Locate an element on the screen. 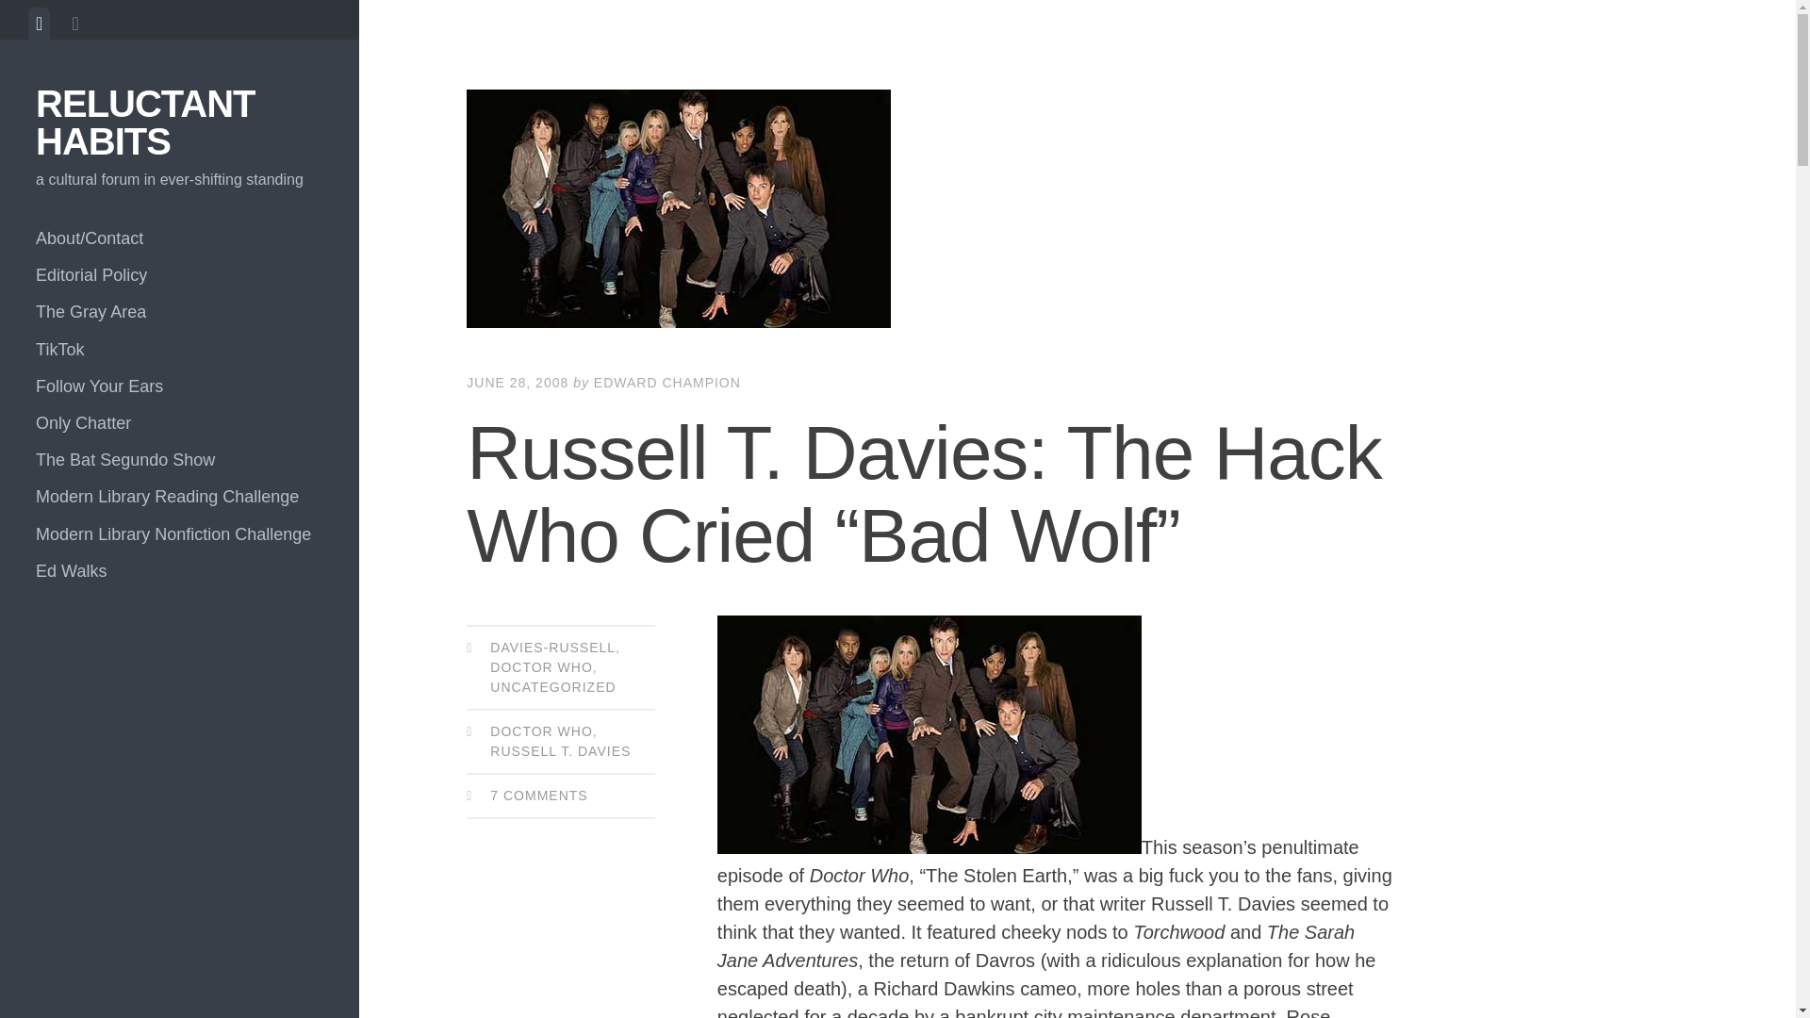  The Bat Segundo Show is located at coordinates (179, 460).